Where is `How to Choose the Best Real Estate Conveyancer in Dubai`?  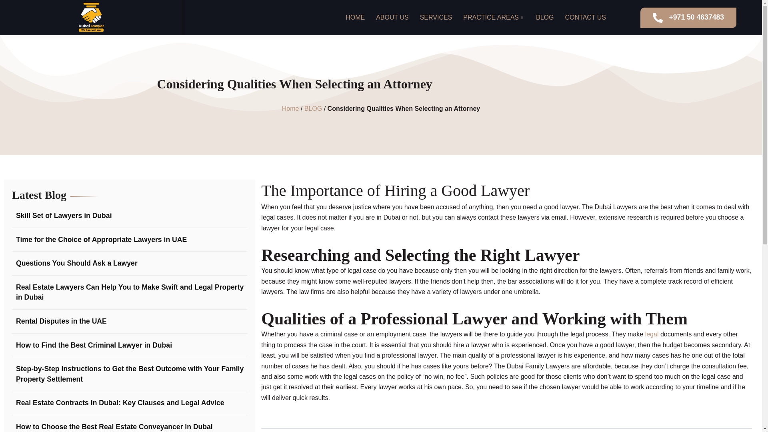 How to Choose the Best Real Estate Conveyancer in Dubai is located at coordinates (112, 427).